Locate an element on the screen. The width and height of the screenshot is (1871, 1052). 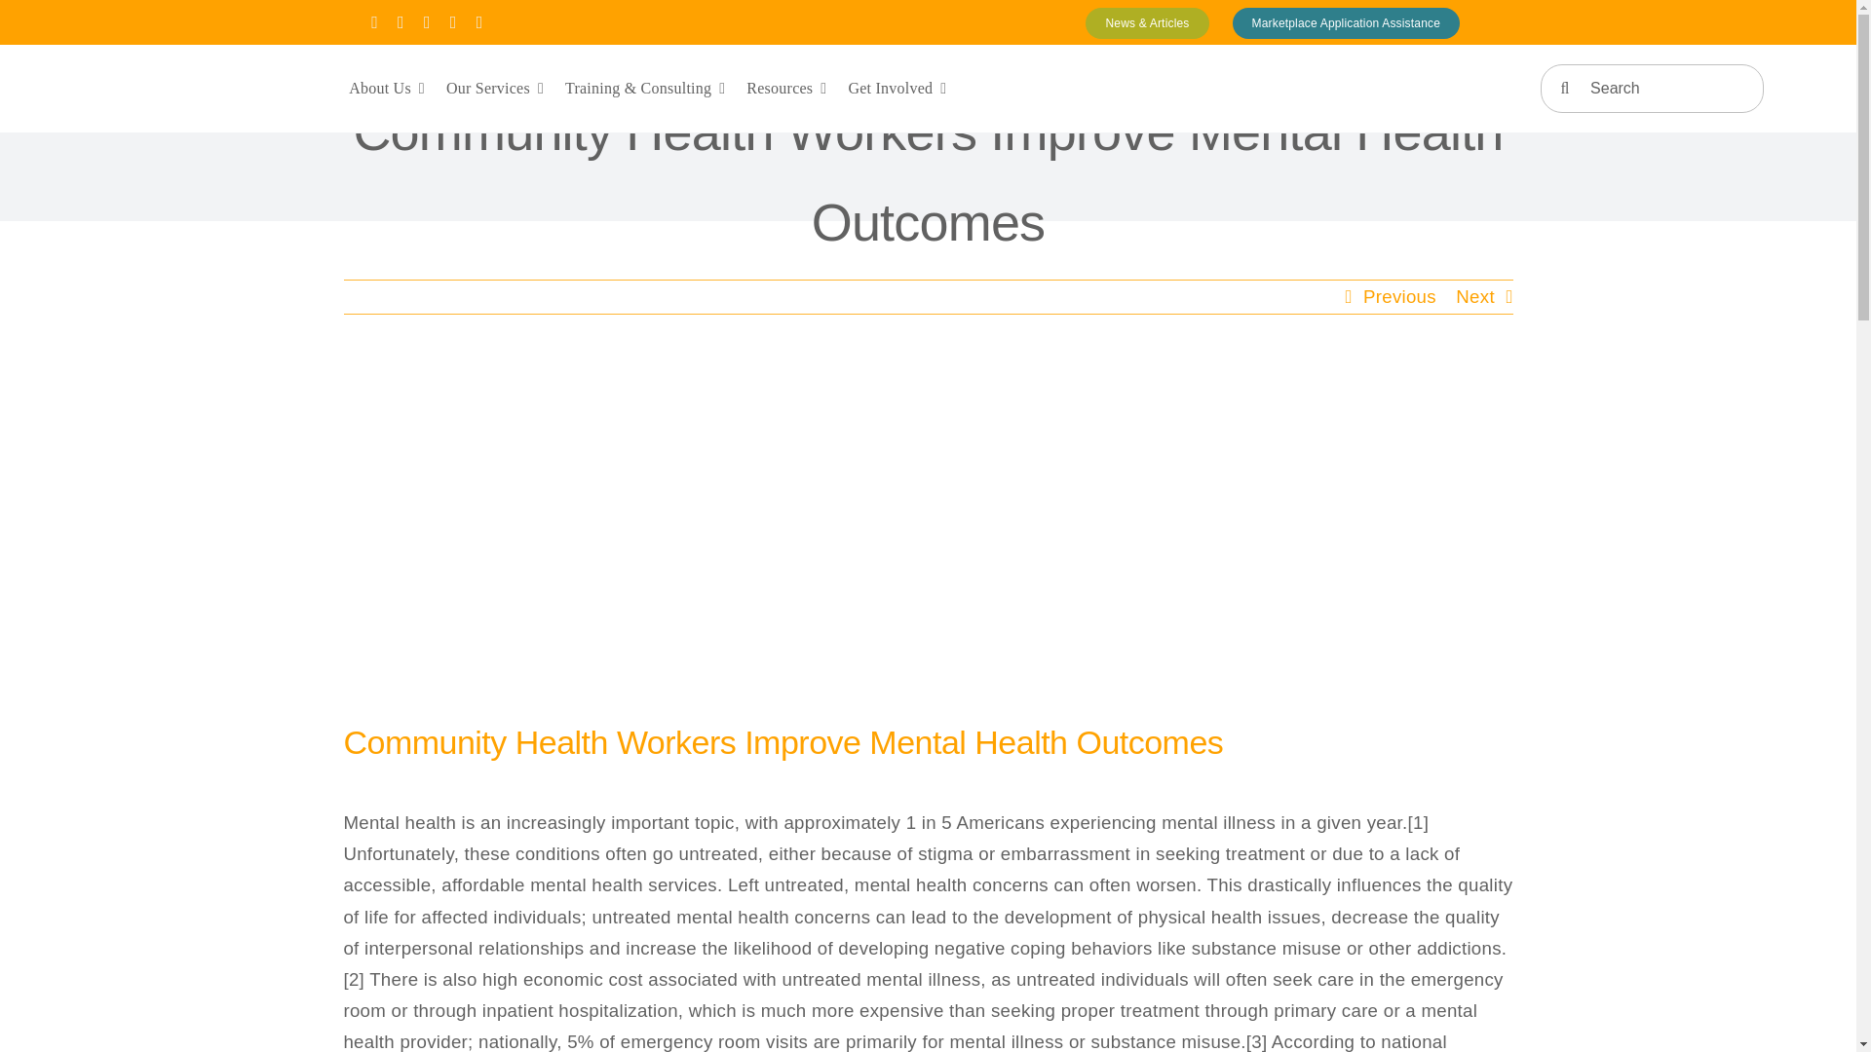
Marketplace Application Assistance is located at coordinates (1345, 22).